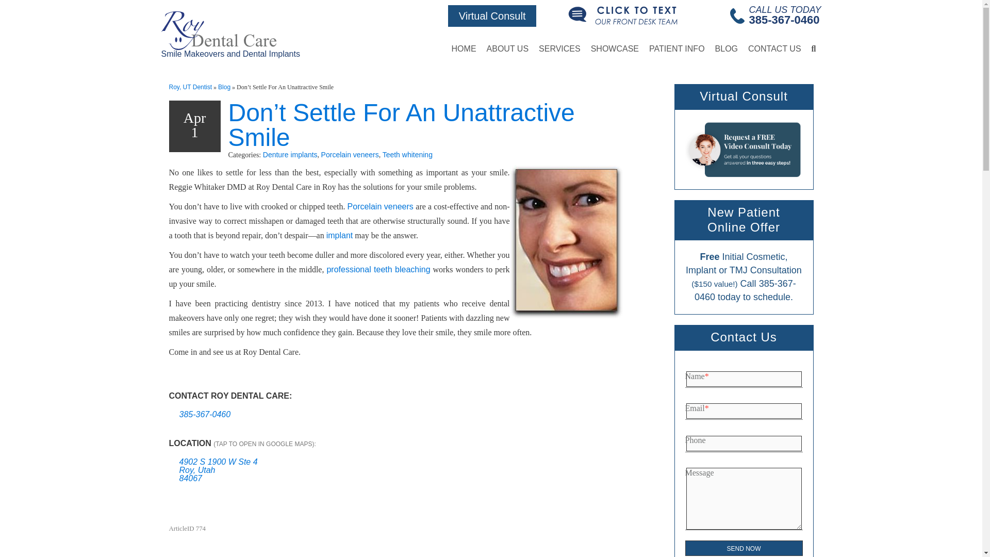  I want to click on Send Now, so click(744, 548).